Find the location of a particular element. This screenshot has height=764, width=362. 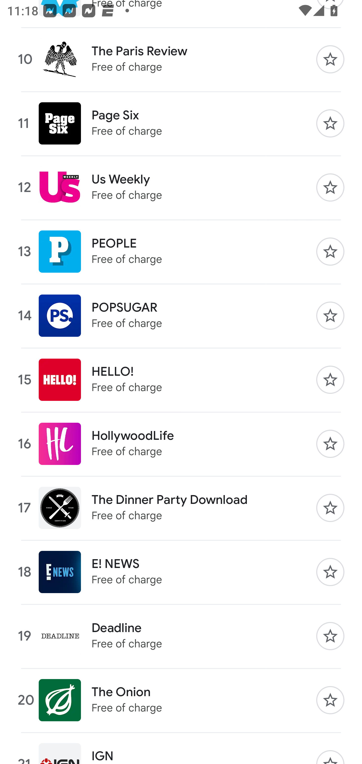

12 Us Weekly Free of charge Follow is located at coordinates (181, 187).